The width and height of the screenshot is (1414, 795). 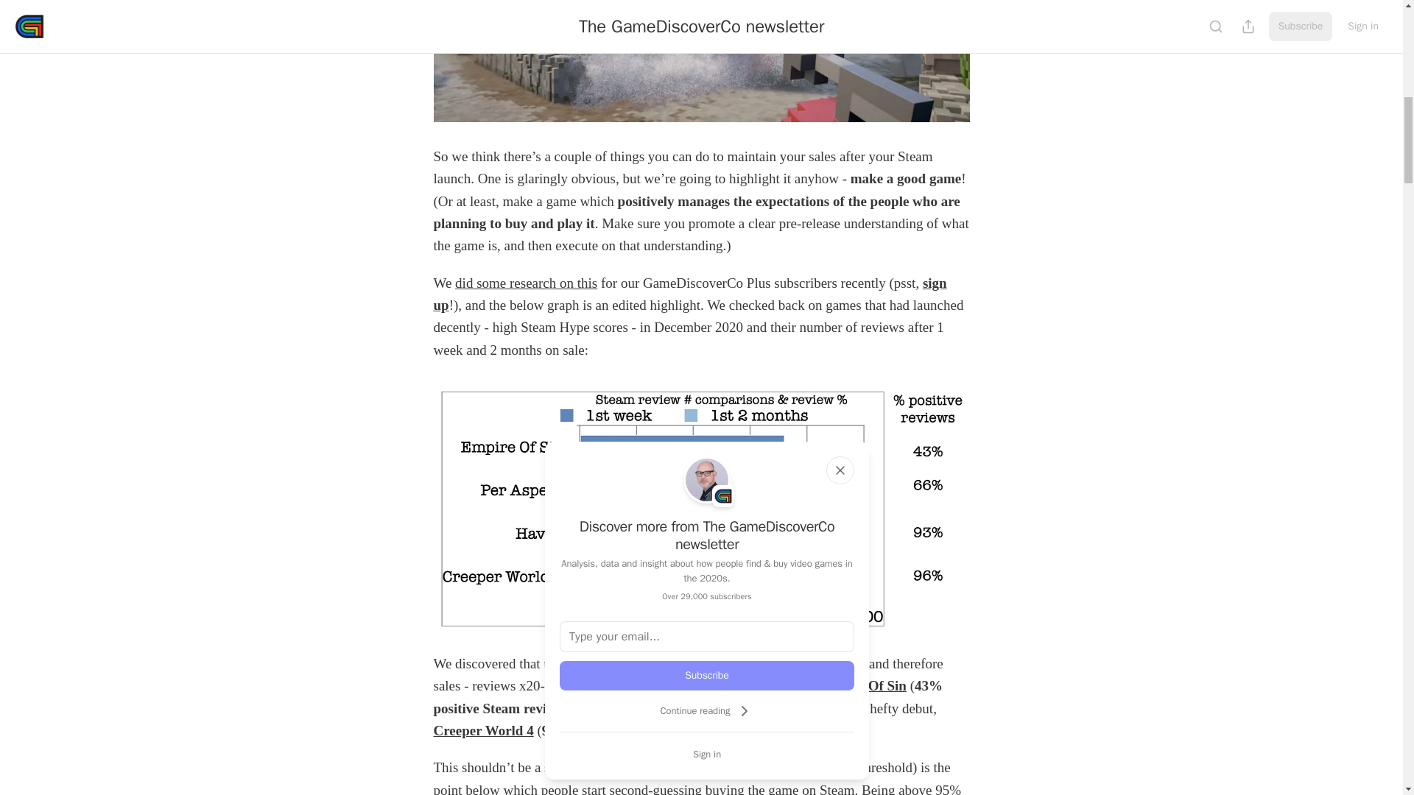 I want to click on Empire Of Sin, so click(x=863, y=685).